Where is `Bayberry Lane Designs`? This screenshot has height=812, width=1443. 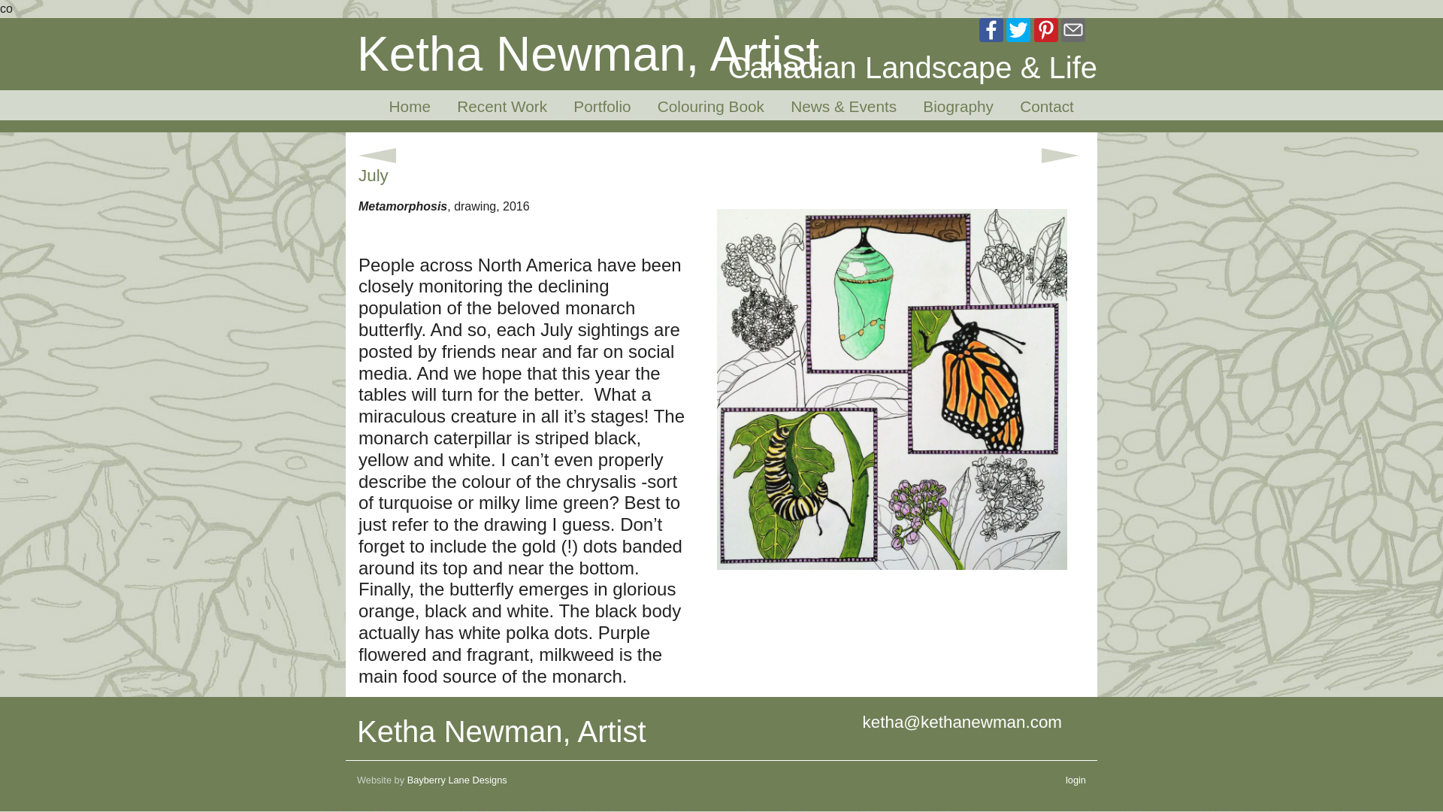 Bayberry Lane Designs is located at coordinates (457, 780).